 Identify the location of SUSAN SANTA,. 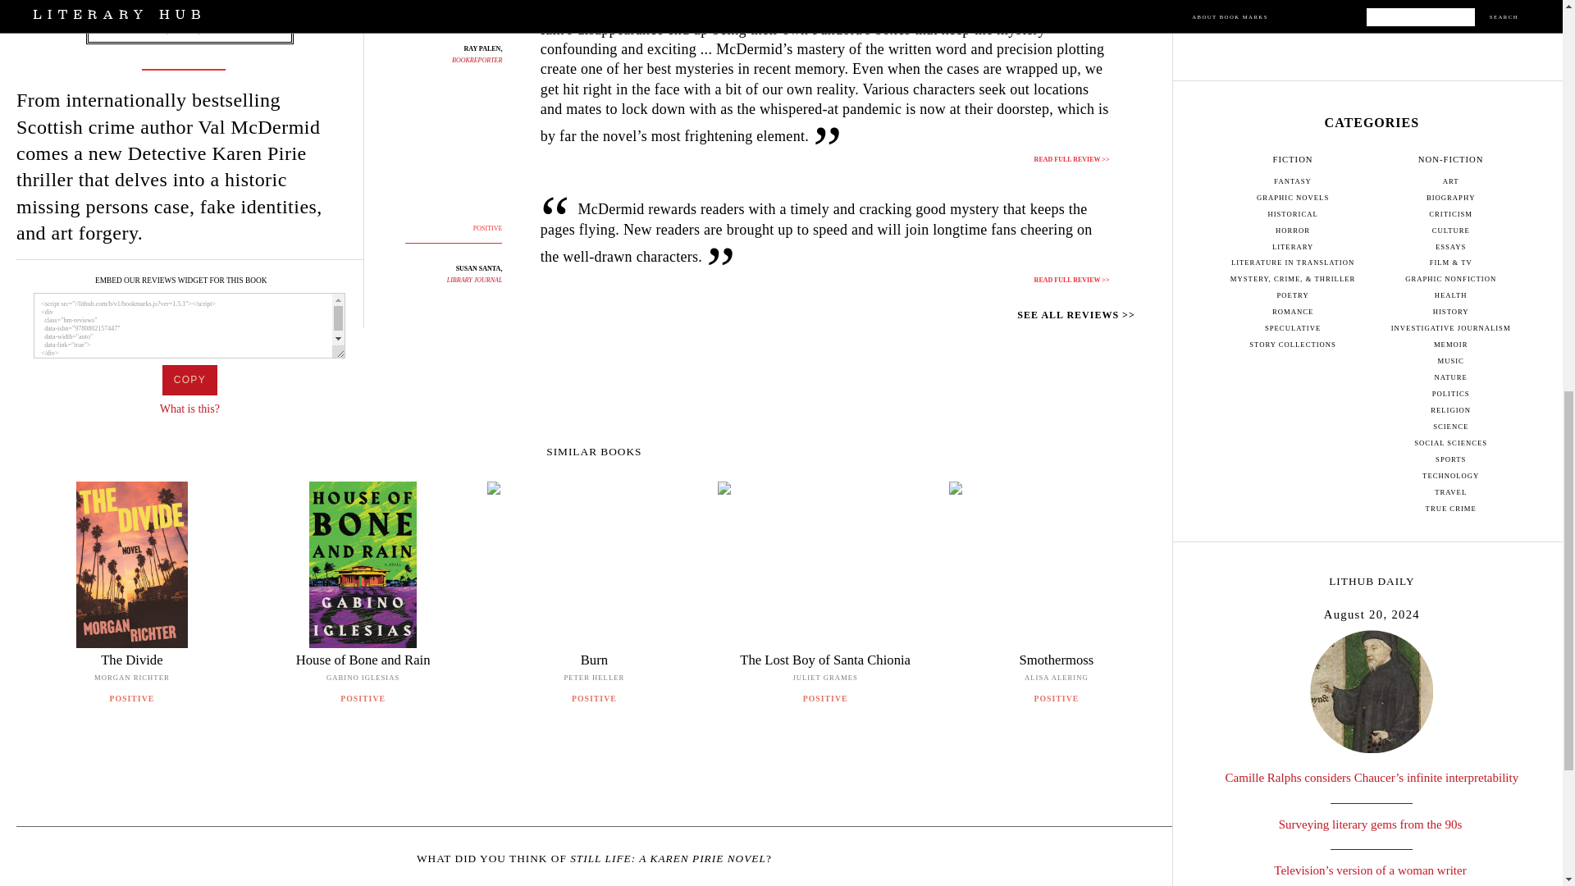
(479, 267).